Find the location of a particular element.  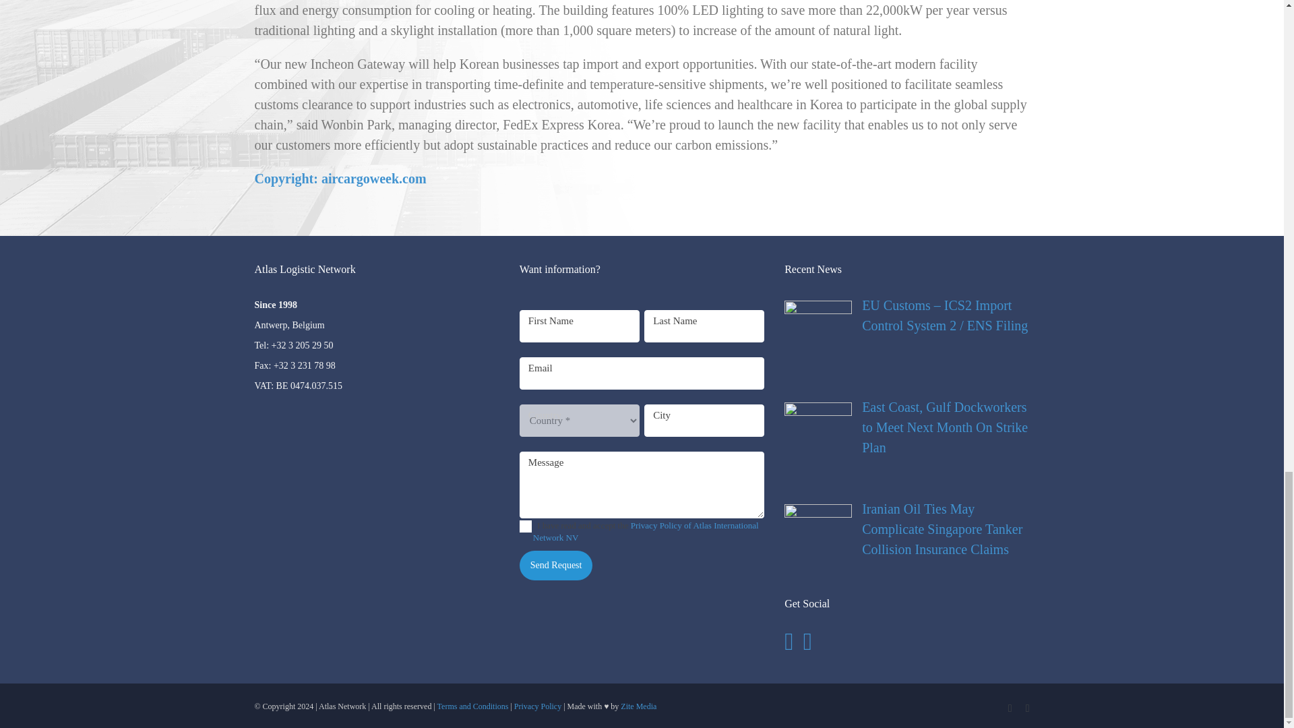

Copyright: aircargoweek.com is located at coordinates (341, 178).